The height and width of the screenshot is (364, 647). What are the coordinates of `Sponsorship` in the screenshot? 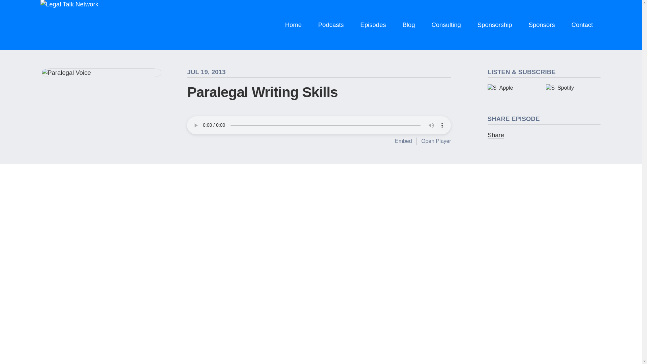 It's located at (495, 25).